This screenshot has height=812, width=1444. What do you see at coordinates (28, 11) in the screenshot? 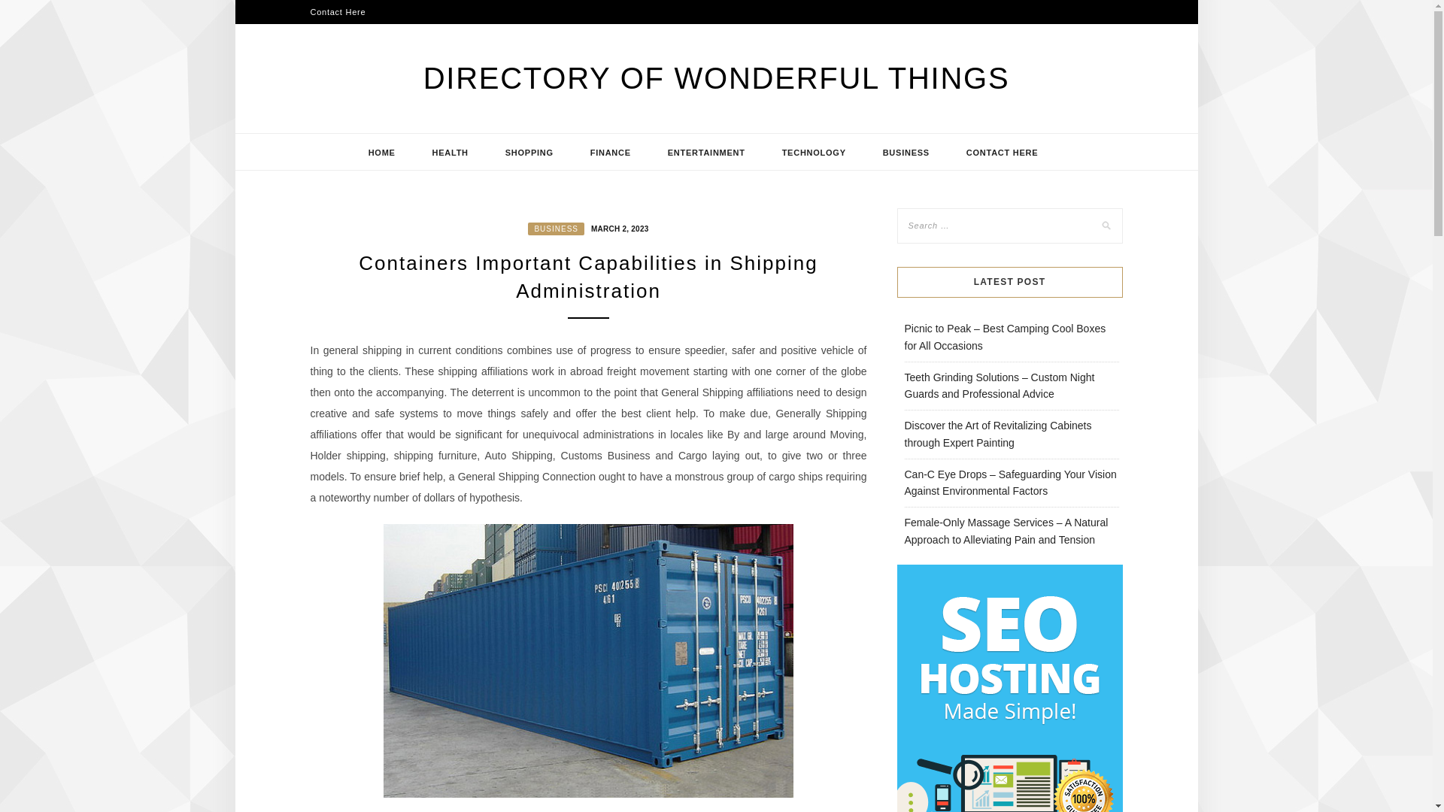
I see `Search` at bounding box center [28, 11].